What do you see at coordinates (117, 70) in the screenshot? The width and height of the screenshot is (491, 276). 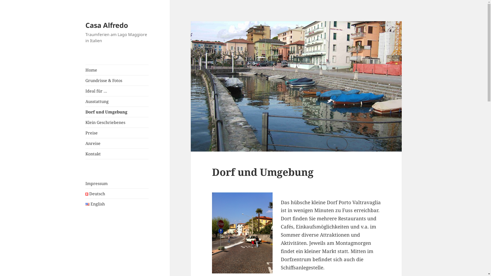 I see `Home` at bounding box center [117, 70].